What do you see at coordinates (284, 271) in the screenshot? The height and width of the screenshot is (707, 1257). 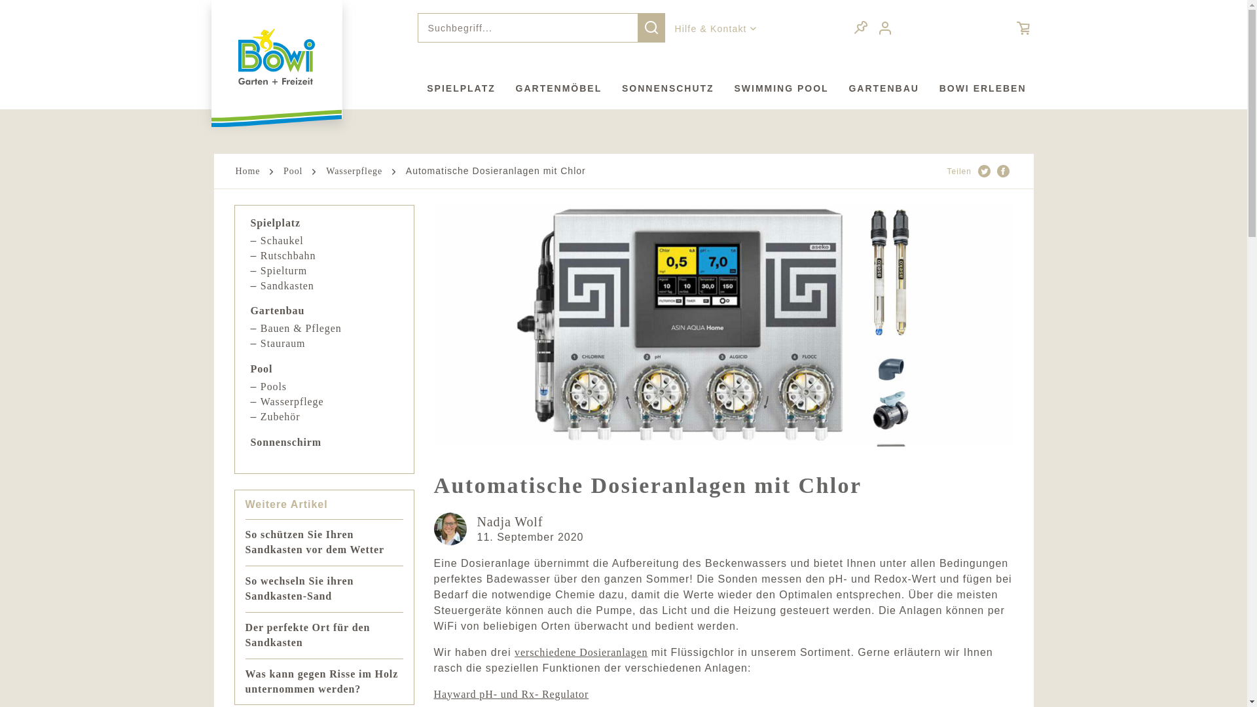 I see `Spielturm` at bounding box center [284, 271].